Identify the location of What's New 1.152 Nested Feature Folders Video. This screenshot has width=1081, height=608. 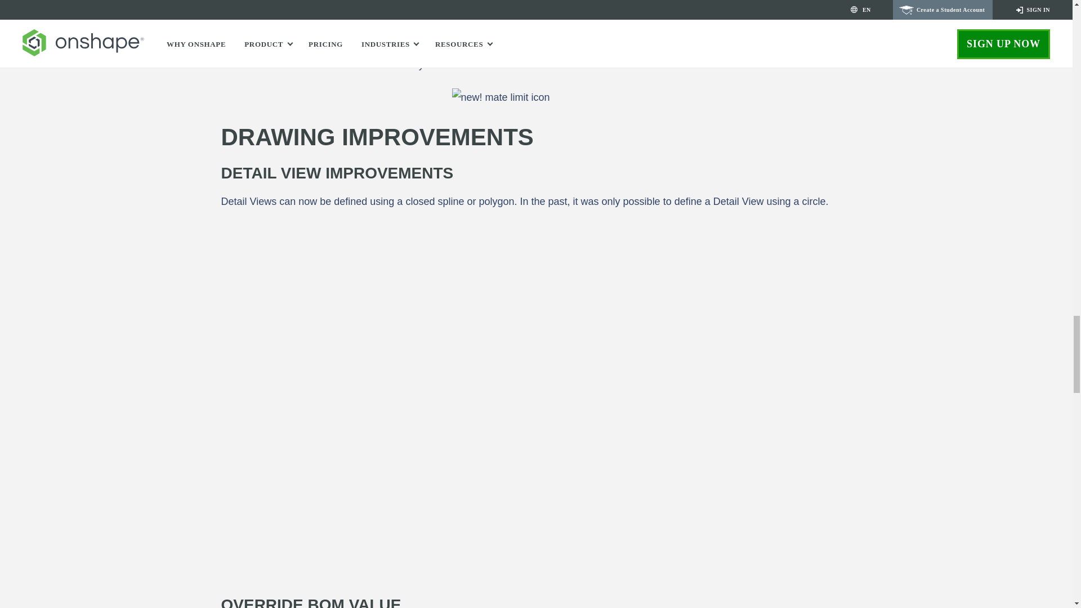
(536, 6).